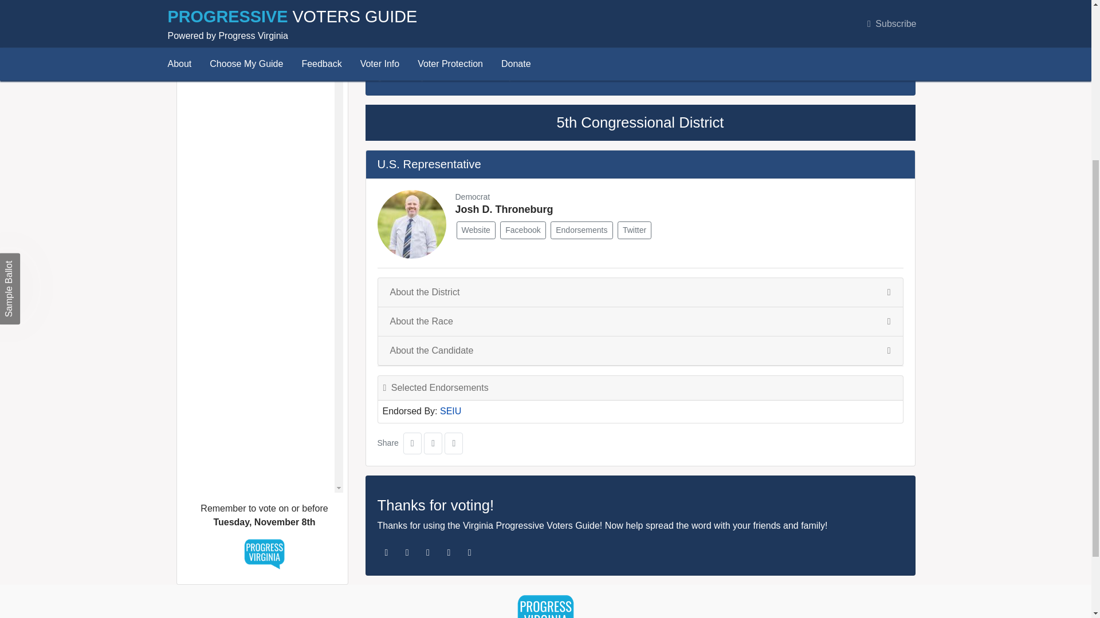  I want to click on 5th Congressional District, so click(237, 3).